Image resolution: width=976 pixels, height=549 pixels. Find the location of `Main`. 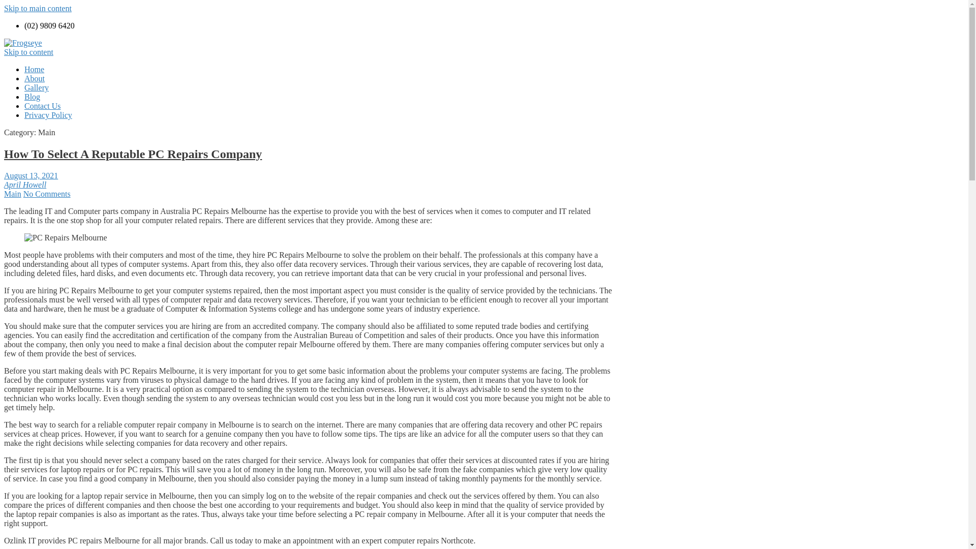

Main is located at coordinates (13, 194).